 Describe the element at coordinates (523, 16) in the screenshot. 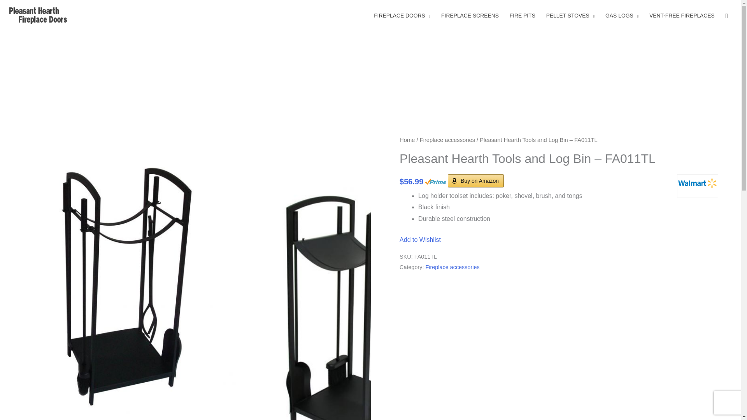

I see `FIRE PITS` at that location.